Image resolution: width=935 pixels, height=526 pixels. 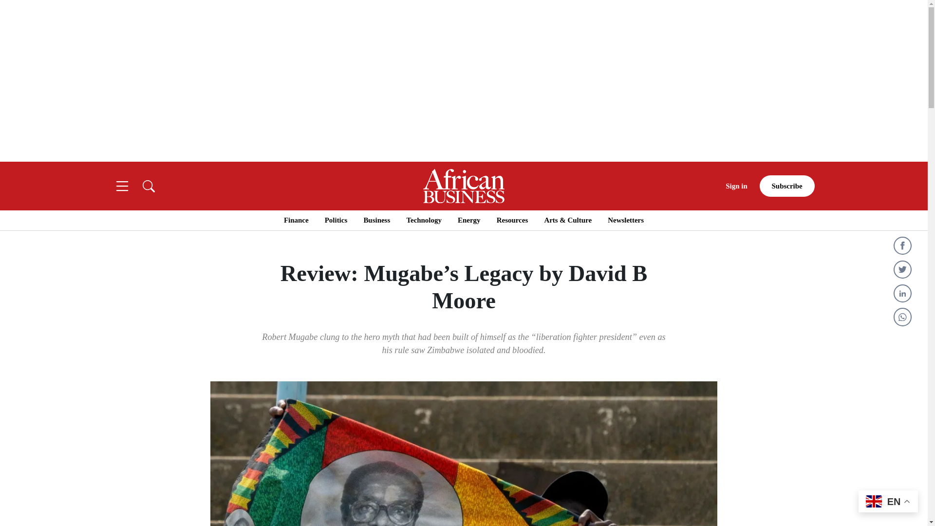 I want to click on Business, so click(x=376, y=220).